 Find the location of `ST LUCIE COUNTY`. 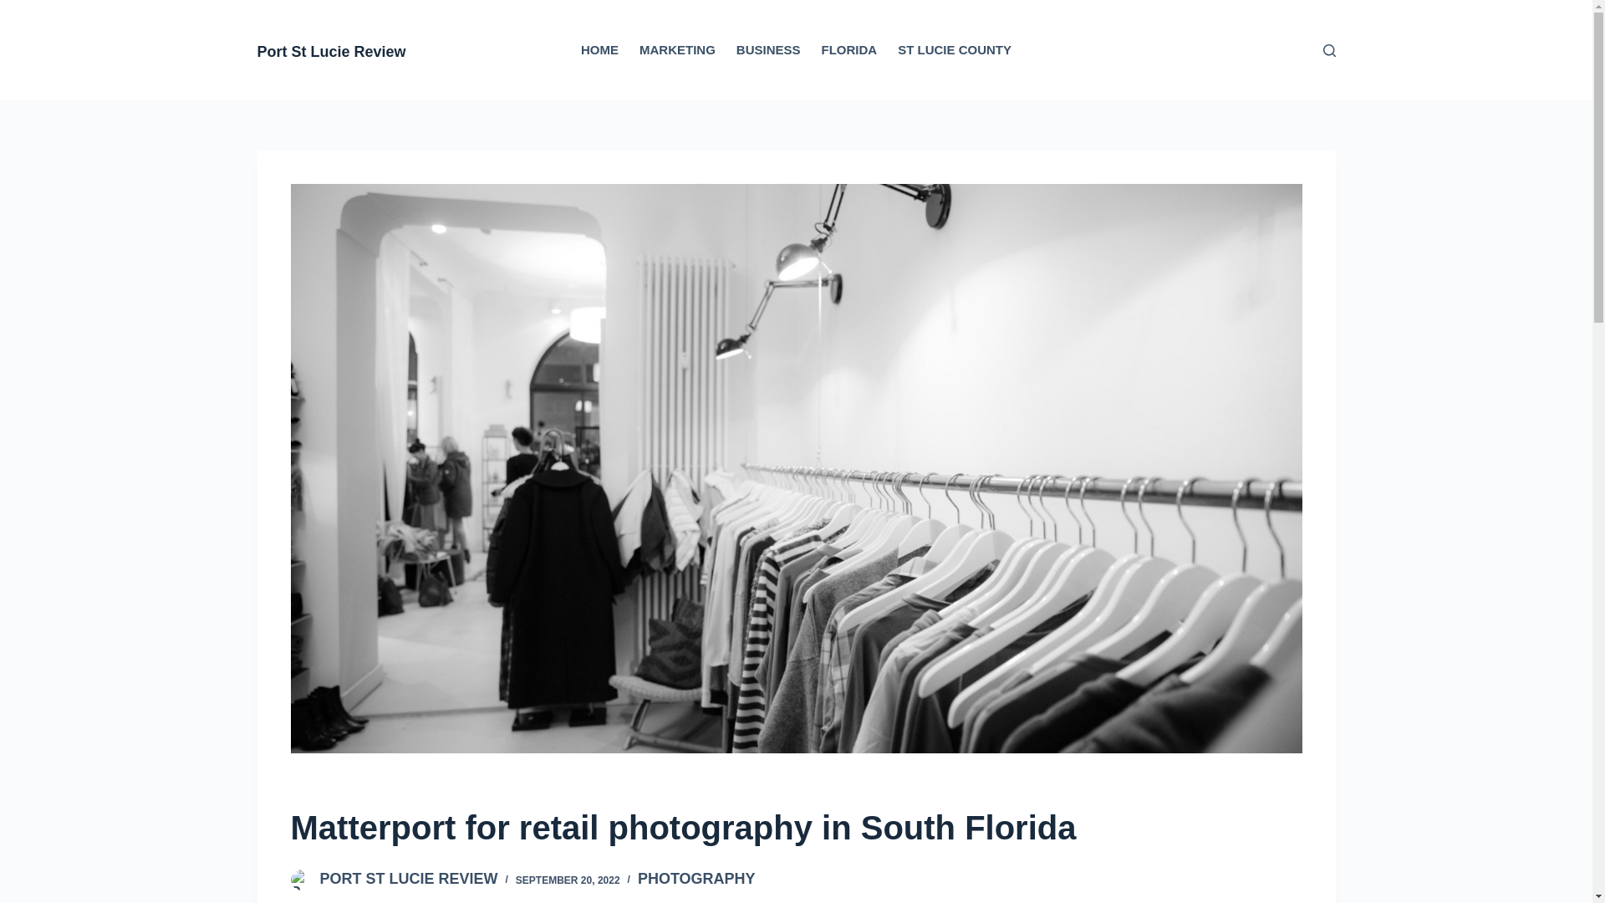

ST LUCIE COUNTY is located at coordinates (955, 50).